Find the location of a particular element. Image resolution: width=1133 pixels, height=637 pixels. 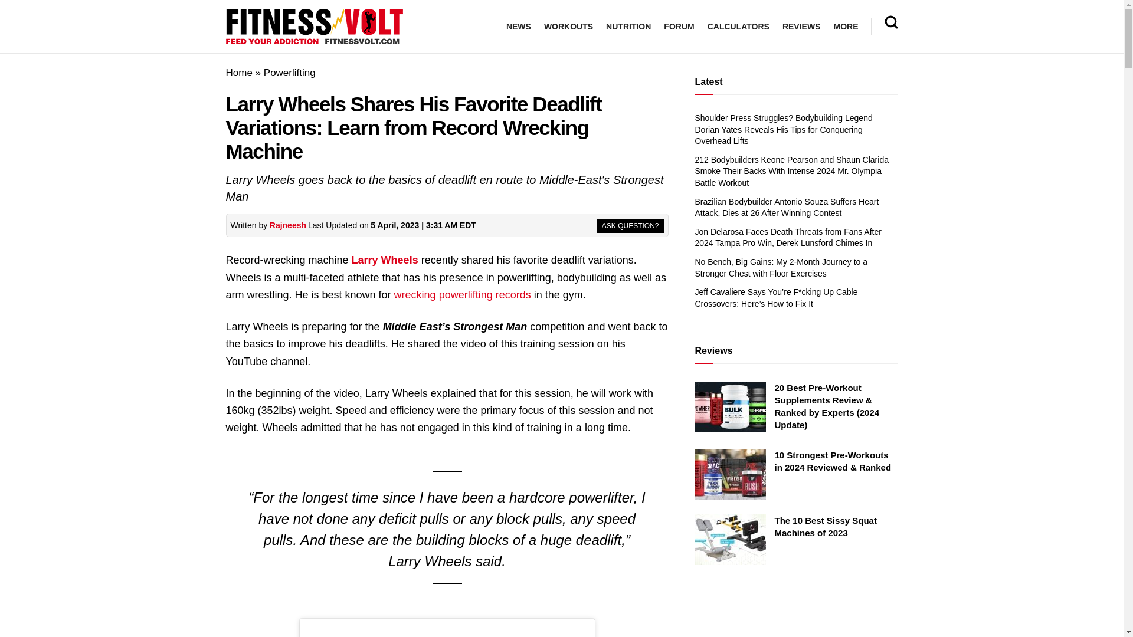

NUTRITION is located at coordinates (628, 27).